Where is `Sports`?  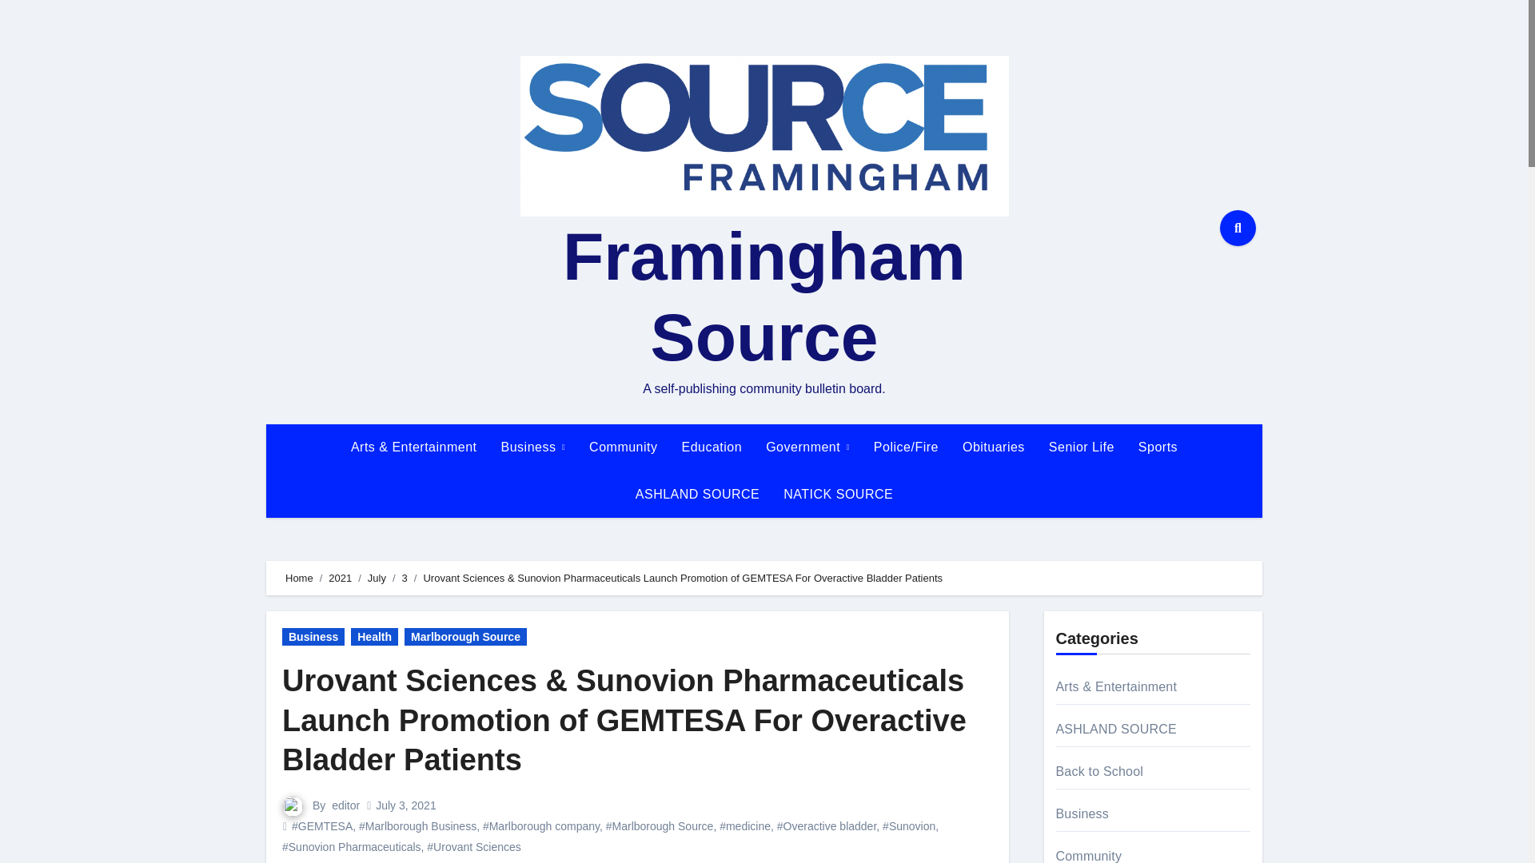 Sports is located at coordinates (1158, 447).